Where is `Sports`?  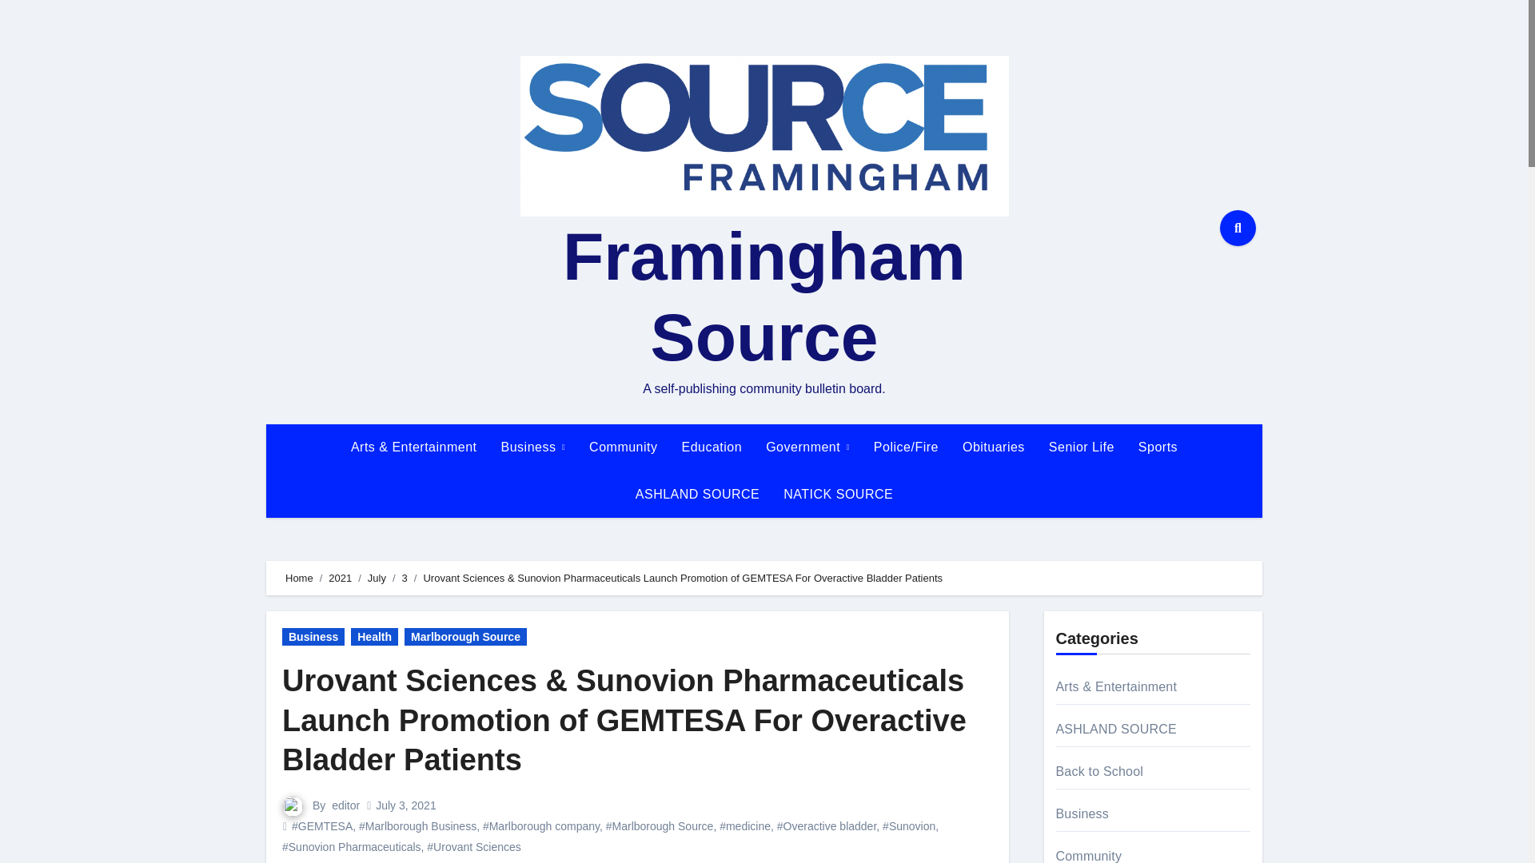 Sports is located at coordinates (1158, 447).